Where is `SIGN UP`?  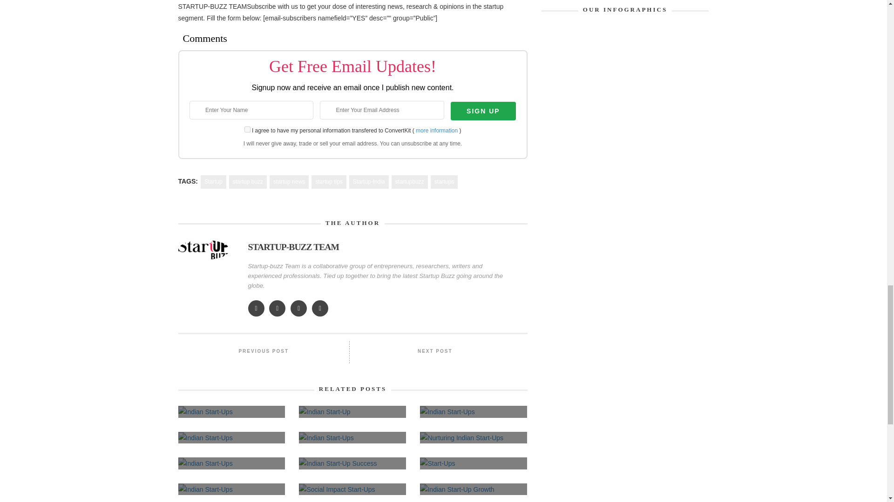
SIGN UP is located at coordinates (483, 111).